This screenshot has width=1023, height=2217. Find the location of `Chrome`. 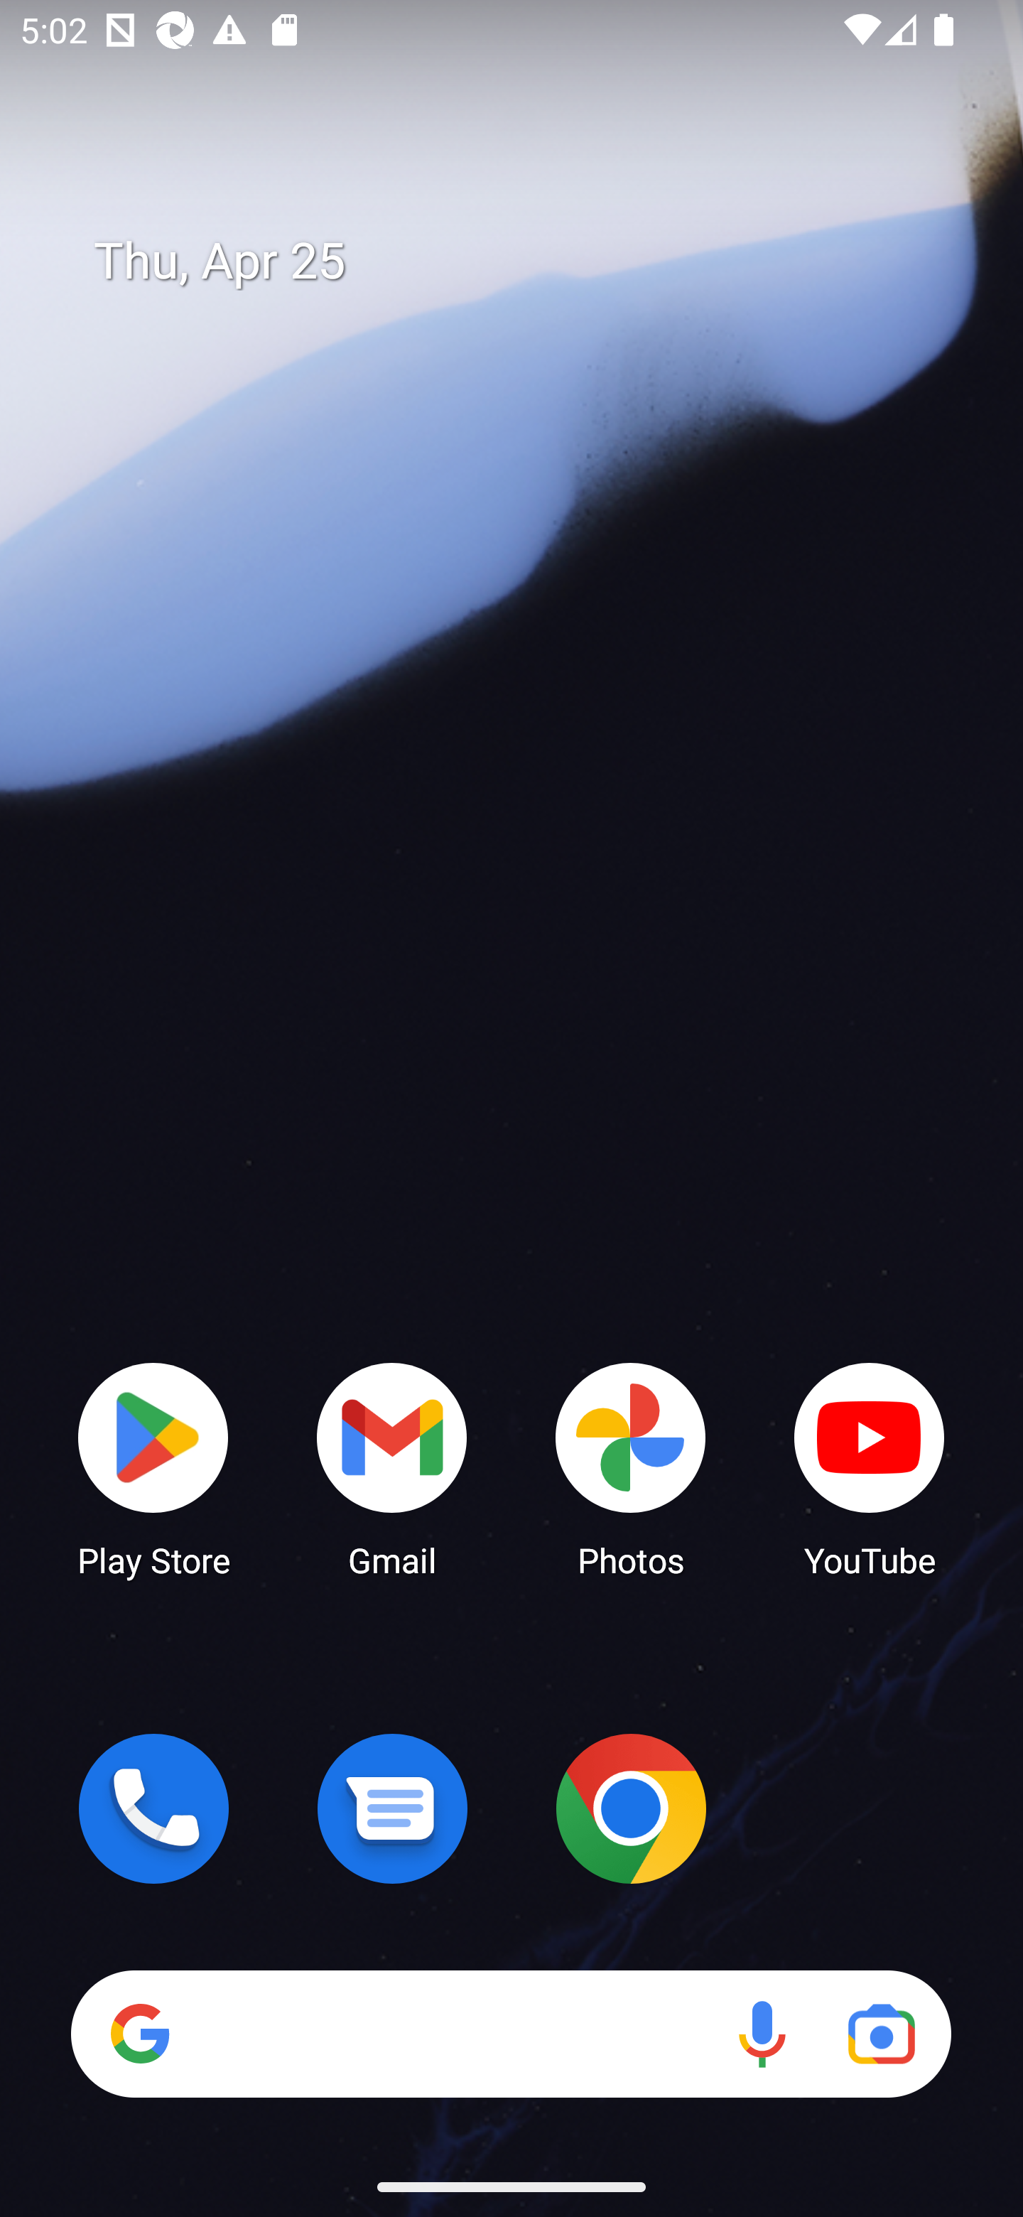

Chrome is located at coordinates (631, 1808).